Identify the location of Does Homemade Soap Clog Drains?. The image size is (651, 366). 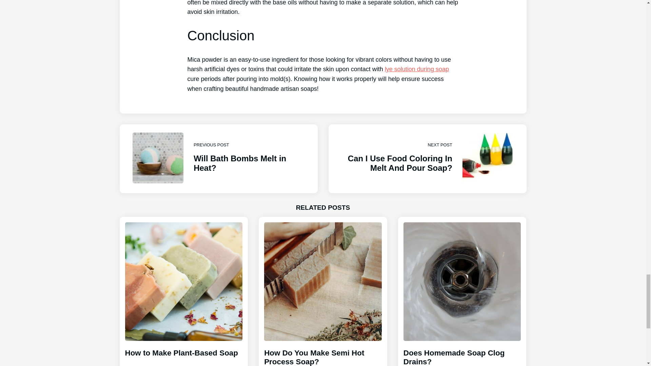
(427, 159).